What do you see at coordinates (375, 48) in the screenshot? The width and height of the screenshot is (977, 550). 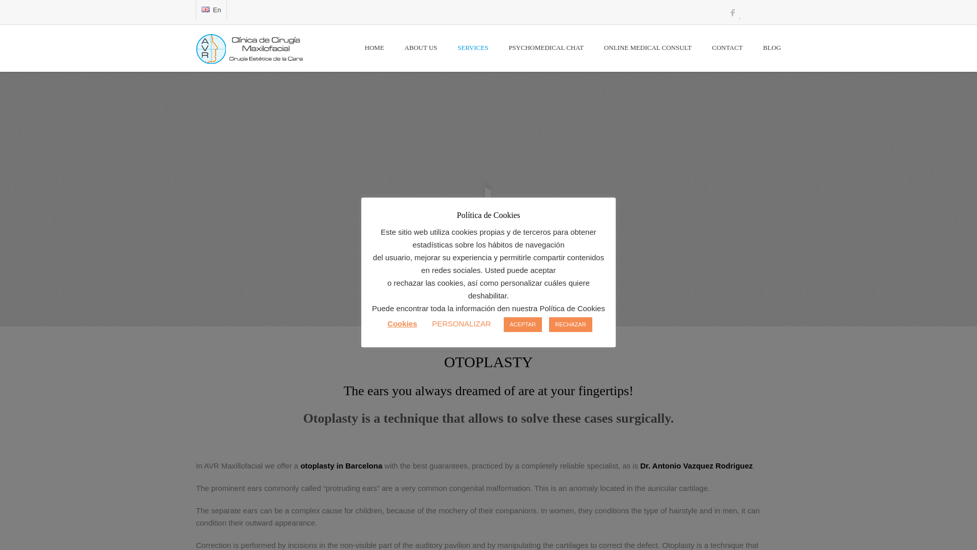 I see `HOME` at bounding box center [375, 48].